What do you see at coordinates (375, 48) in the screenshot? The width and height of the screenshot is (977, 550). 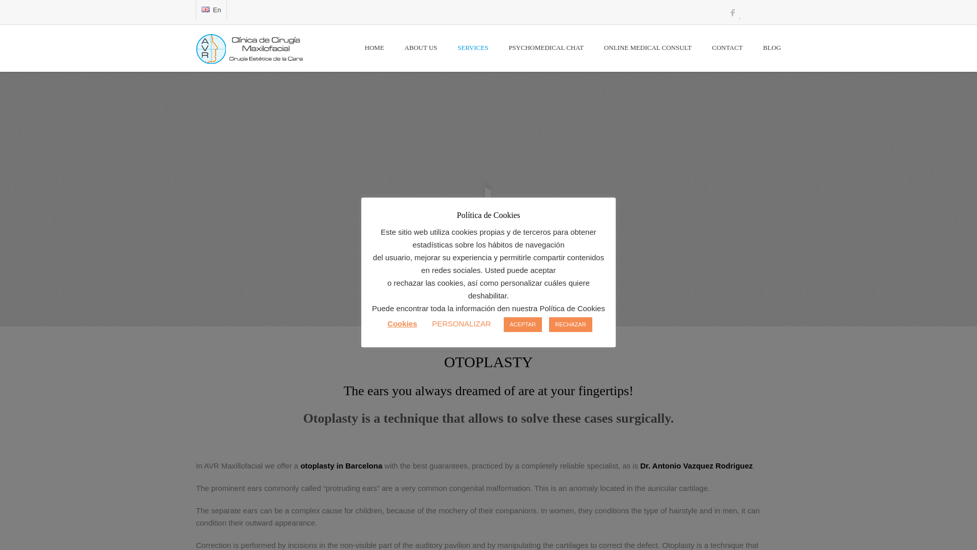 I see `HOME` at bounding box center [375, 48].